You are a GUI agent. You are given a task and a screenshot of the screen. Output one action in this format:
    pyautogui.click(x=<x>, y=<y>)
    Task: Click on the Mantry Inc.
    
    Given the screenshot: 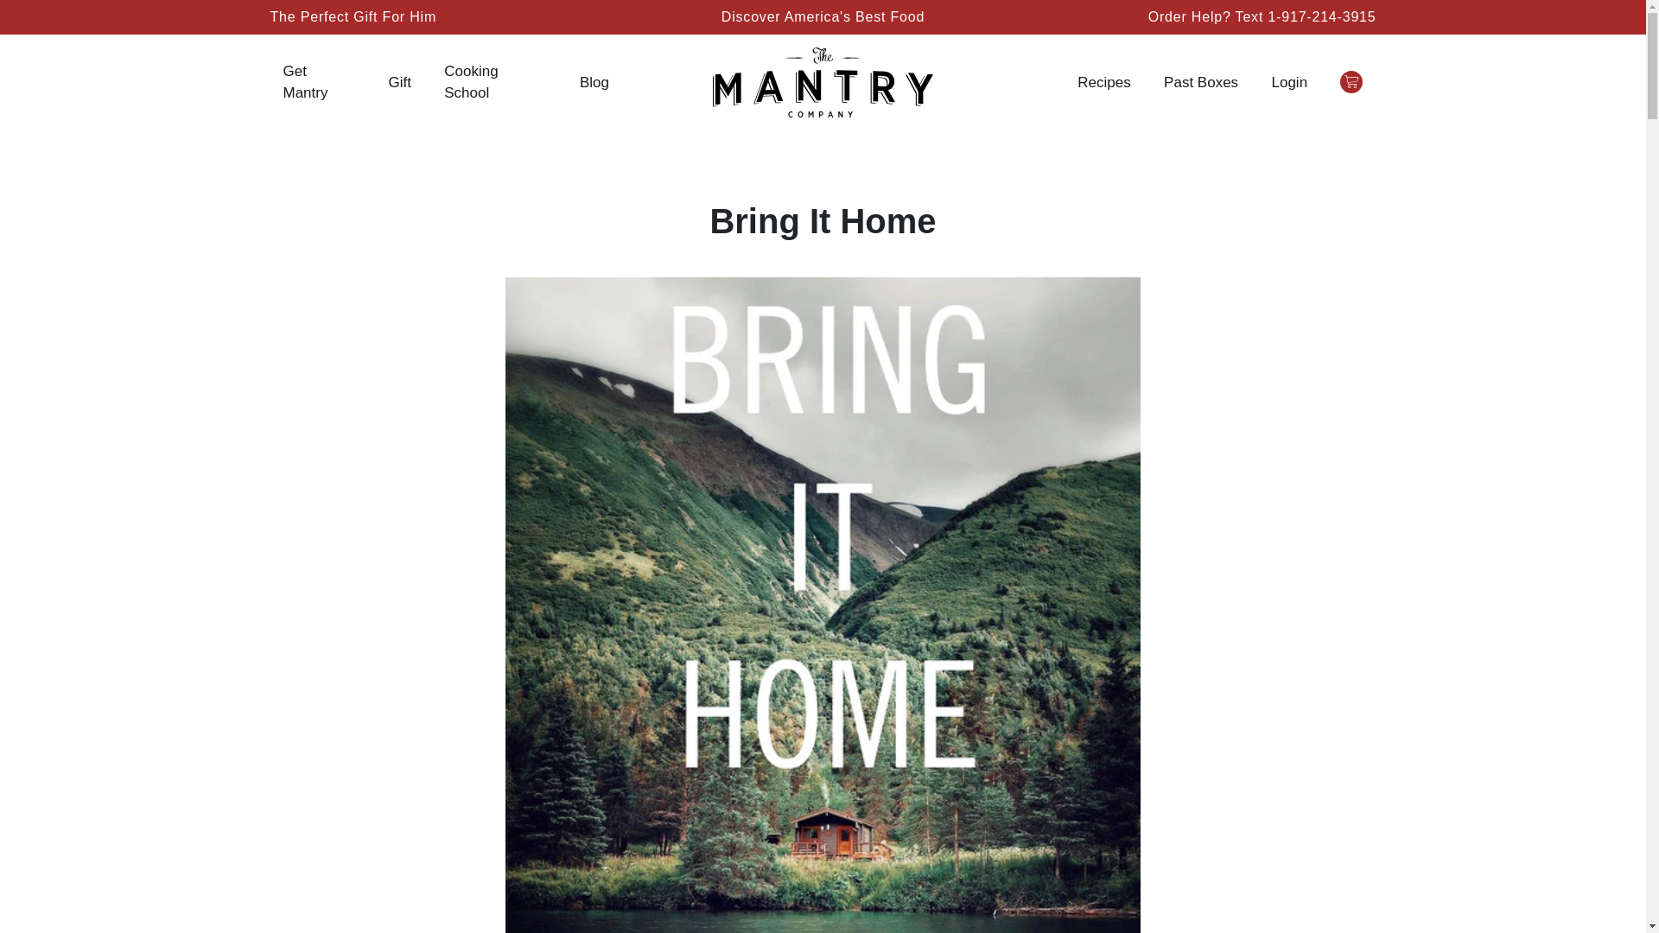 What is the action you would take?
    pyautogui.click(x=823, y=81)
    